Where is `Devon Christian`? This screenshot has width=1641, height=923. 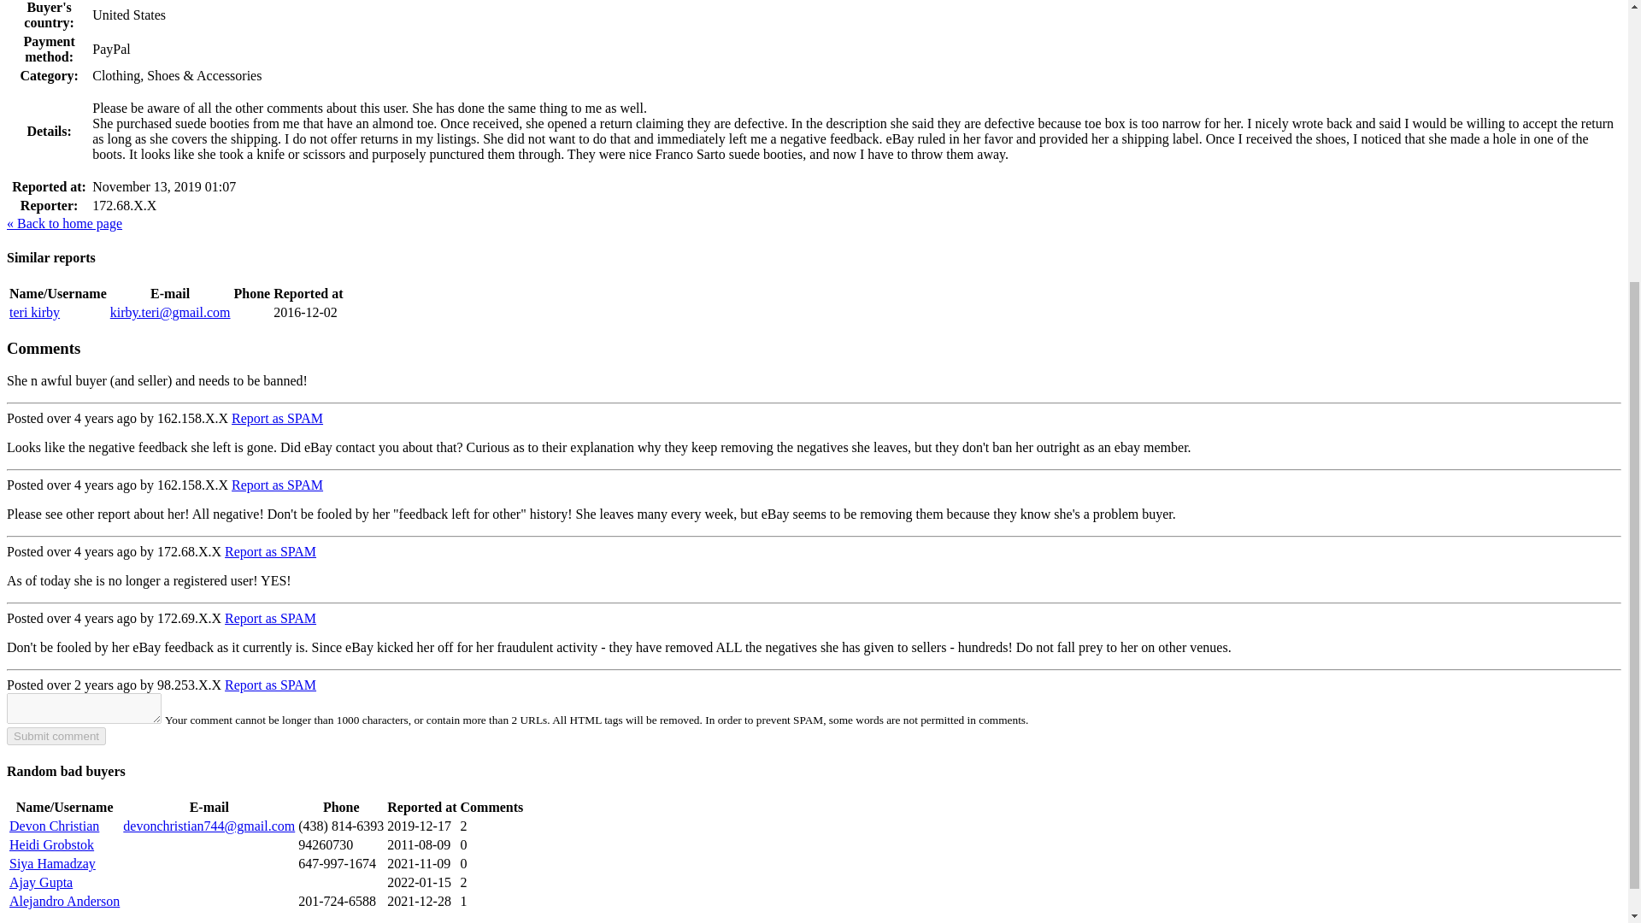
Devon Christian is located at coordinates (54, 826).